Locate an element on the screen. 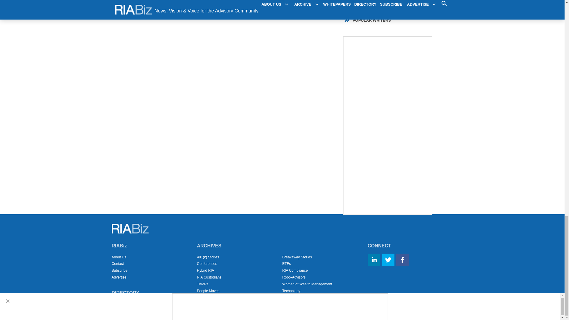 This screenshot has width=569, height=320. Subscribe is located at coordinates (119, 271).